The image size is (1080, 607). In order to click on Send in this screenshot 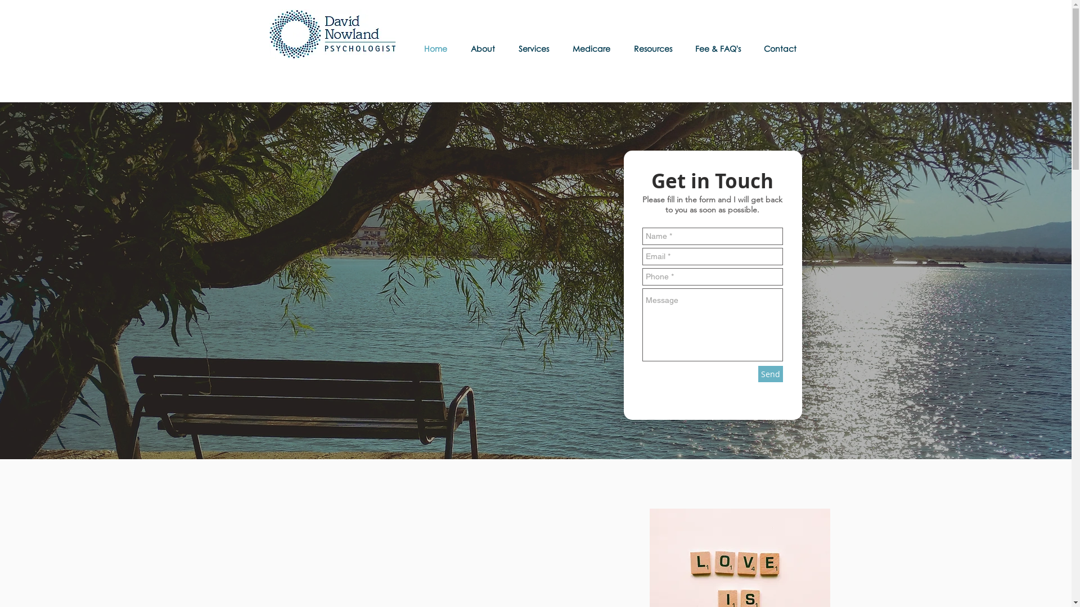, I will do `click(771, 374)`.